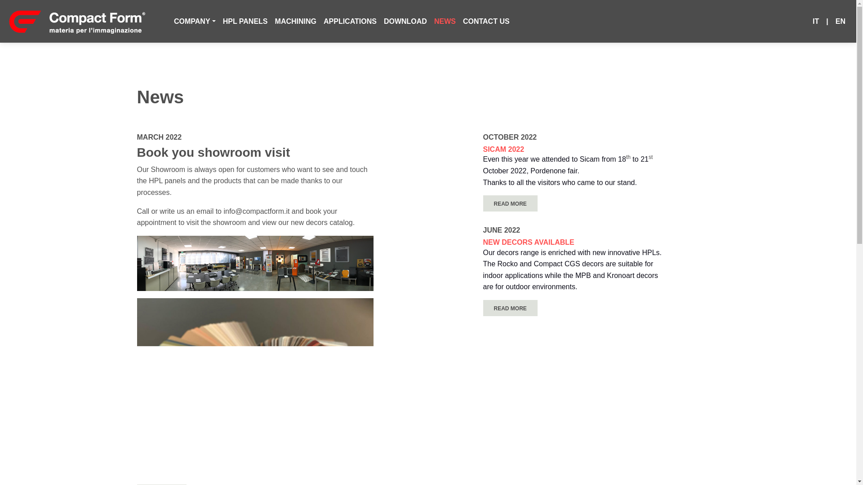 This screenshot has height=485, width=863. What do you see at coordinates (245, 22) in the screenshot?
I see `HPL PANELS` at bounding box center [245, 22].